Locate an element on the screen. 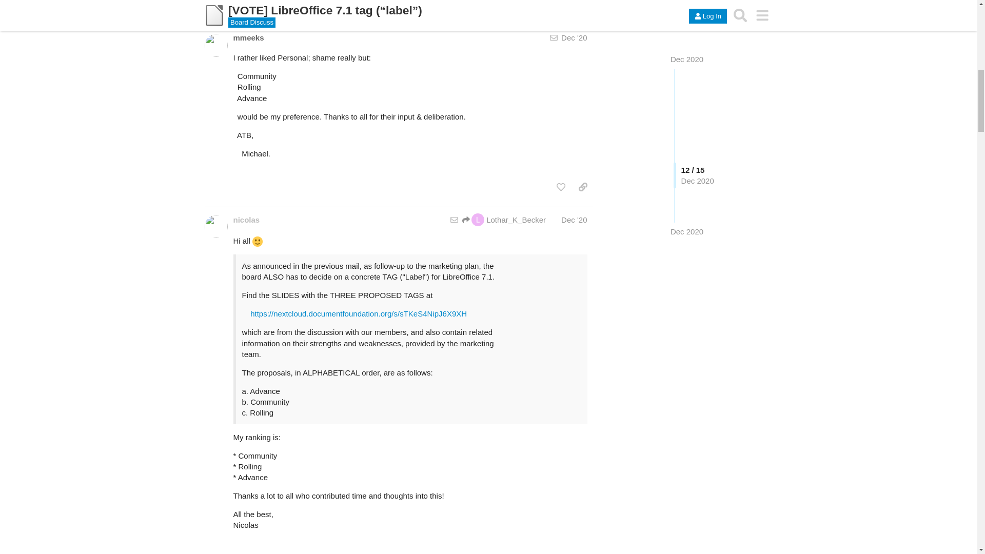 The image size is (985, 554). Dec 11, 2020 9:50 pm is located at coordinates (312, 6).